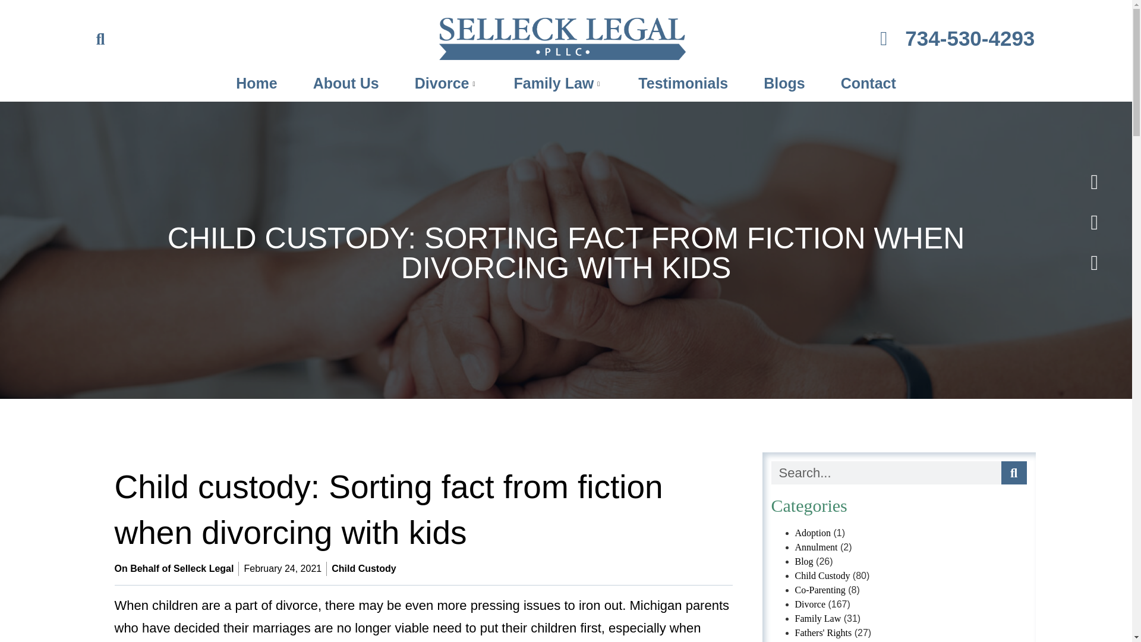  What do you see at coordinates (559, 83) in the screenshot?
I see `Family Law` at bounding box center [559, 83].